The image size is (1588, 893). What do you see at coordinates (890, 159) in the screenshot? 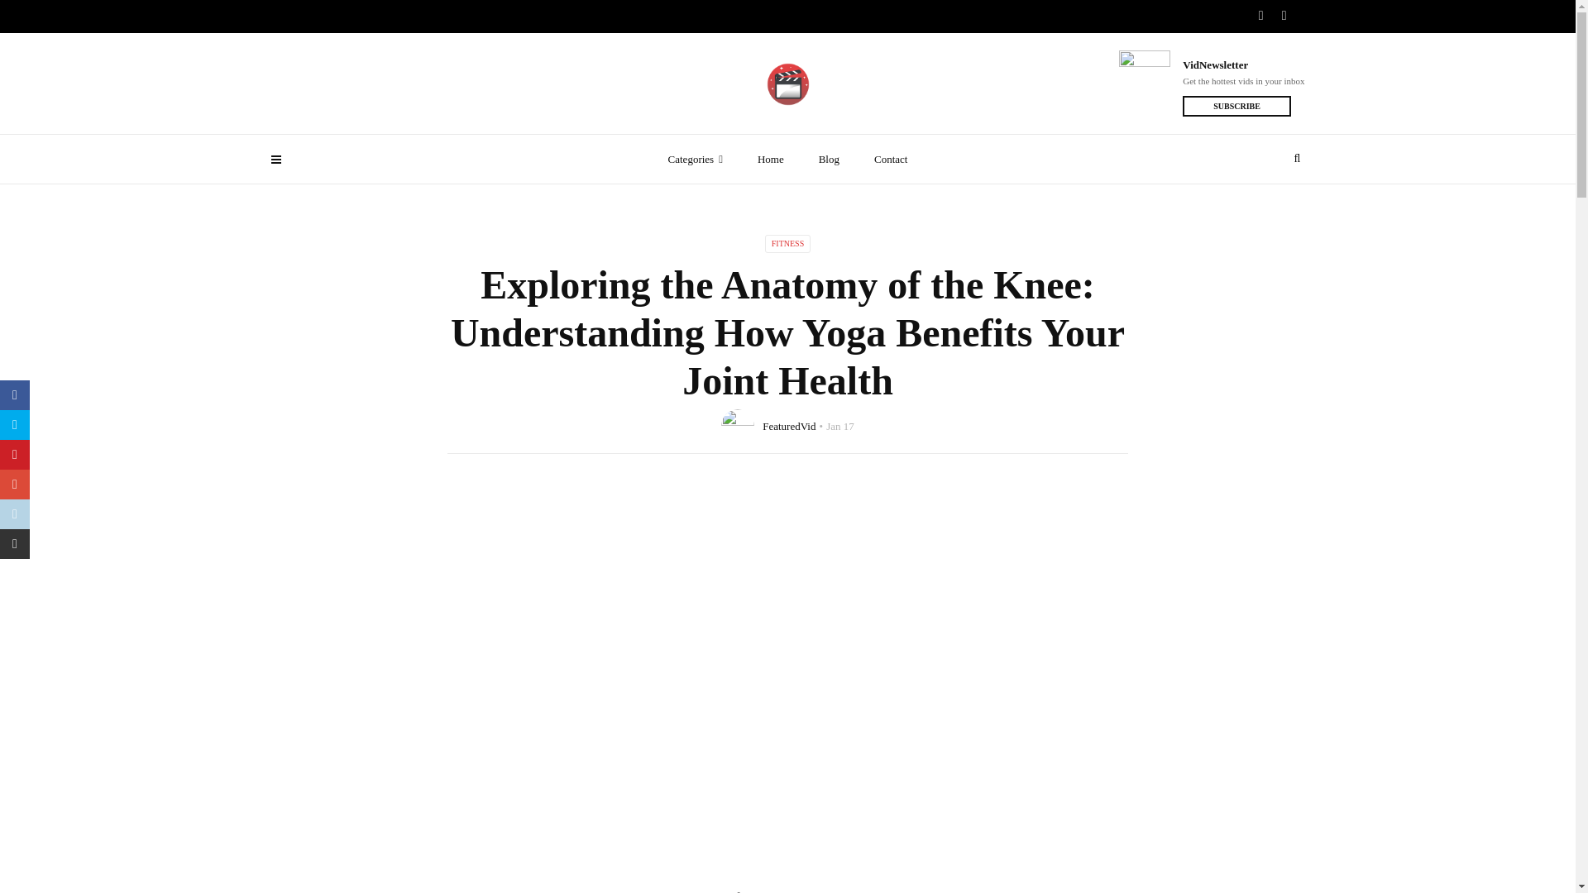
I see `Contact` at bounding box center [890, 159].